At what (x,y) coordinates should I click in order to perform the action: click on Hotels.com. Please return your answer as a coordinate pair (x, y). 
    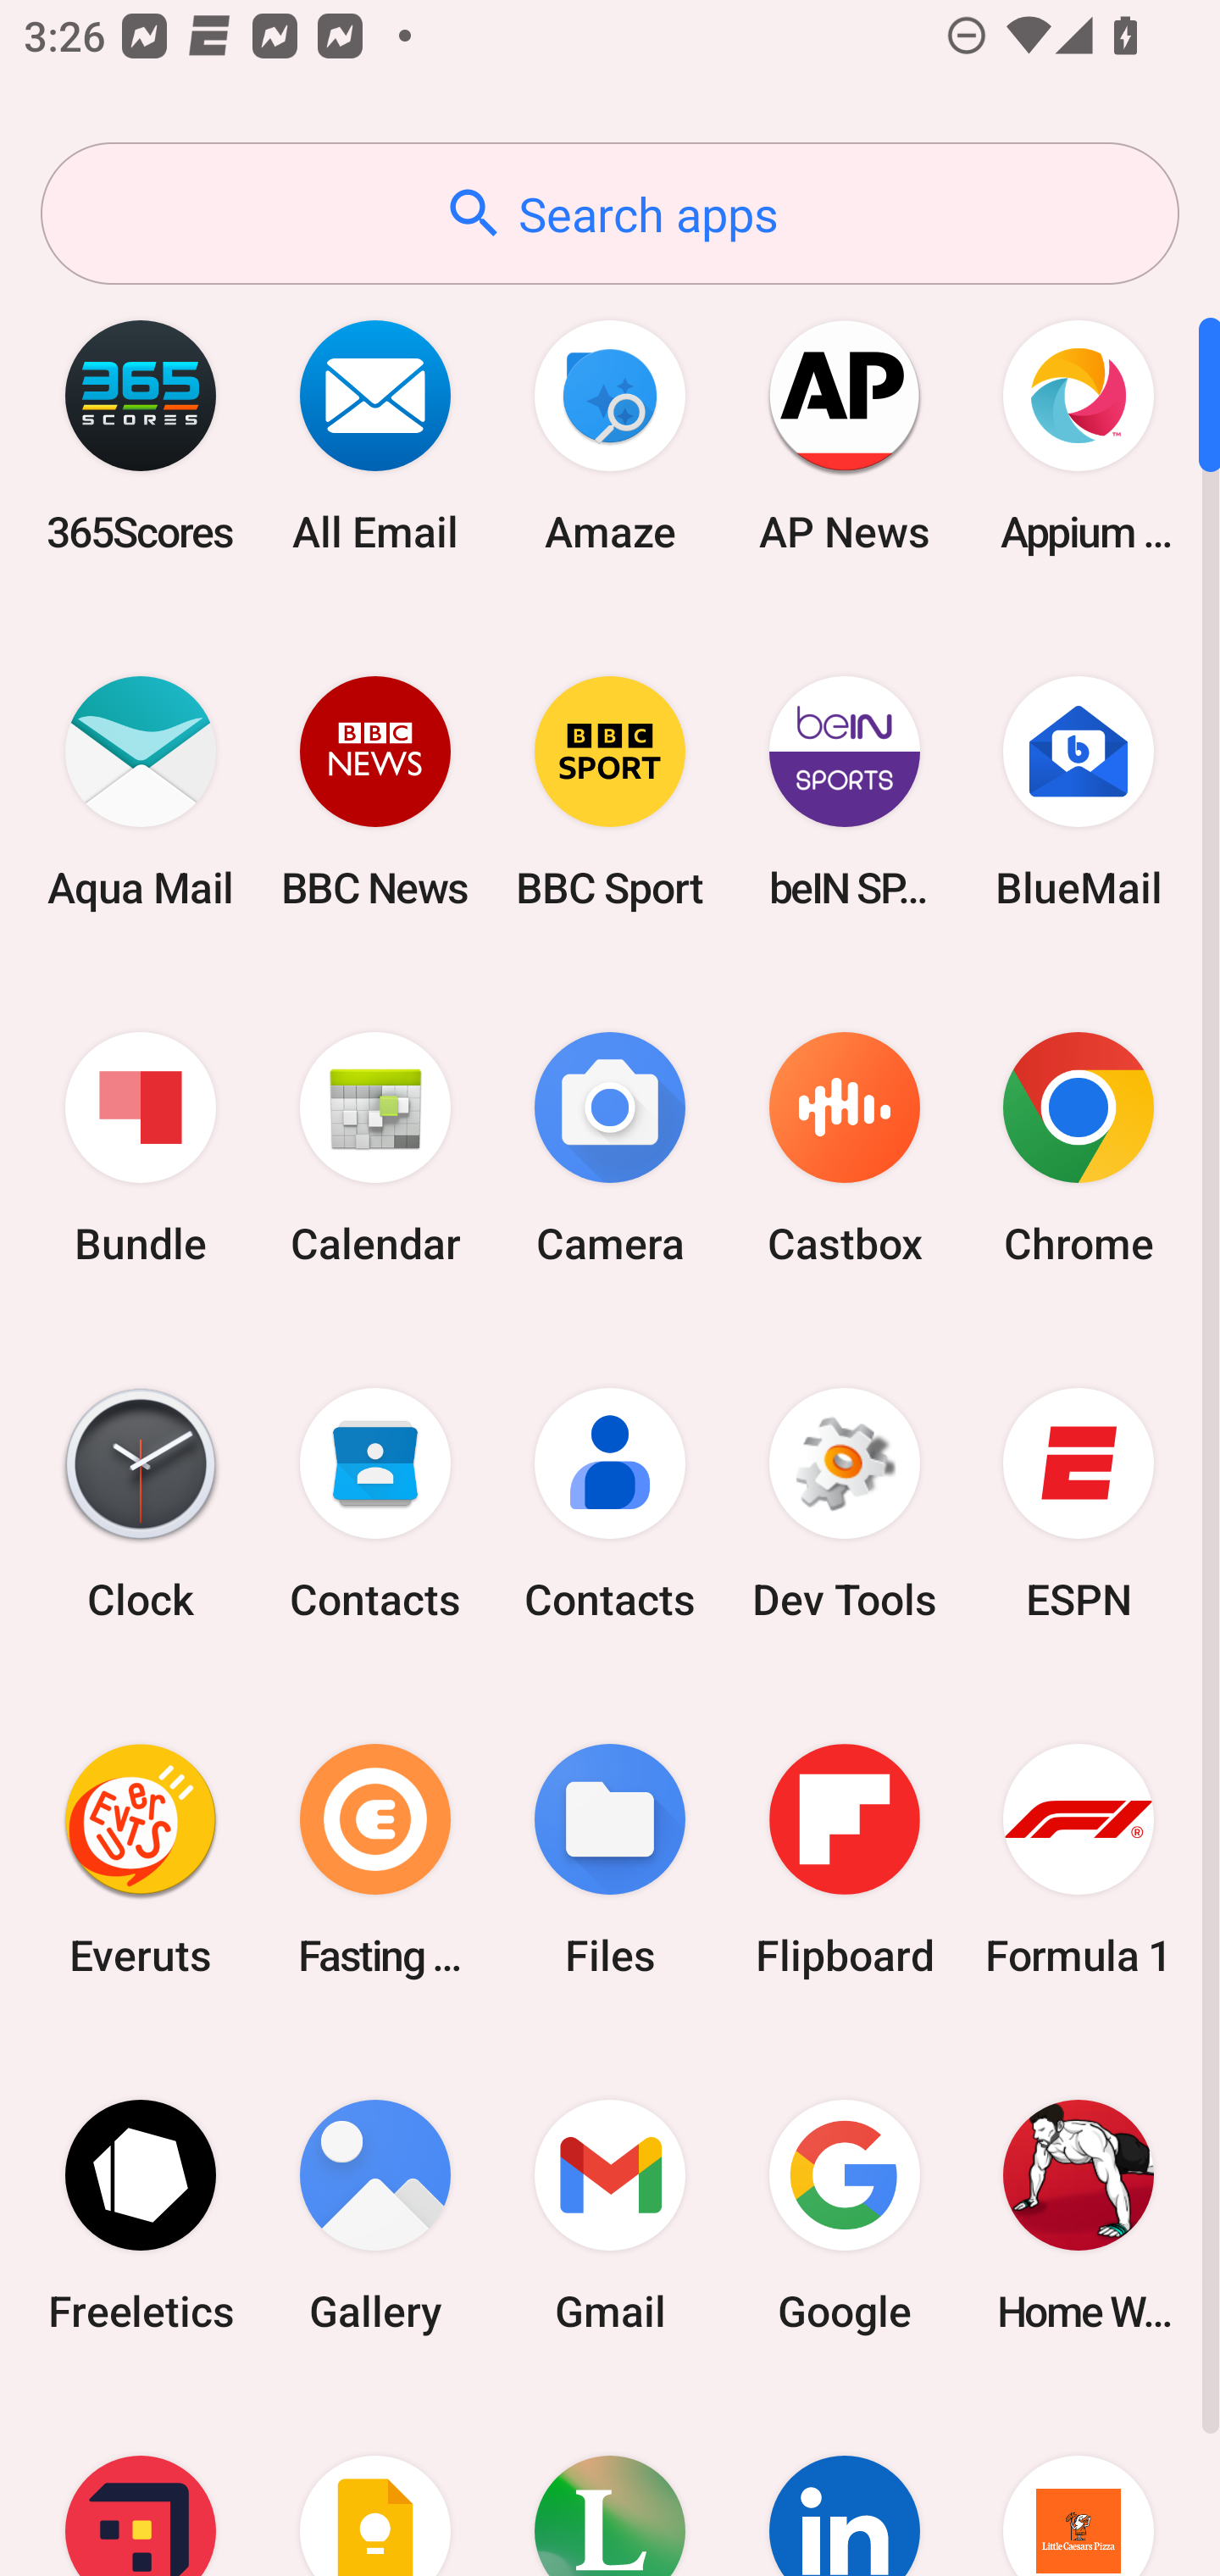
    Looking at the image, I should click on (141, 2484).